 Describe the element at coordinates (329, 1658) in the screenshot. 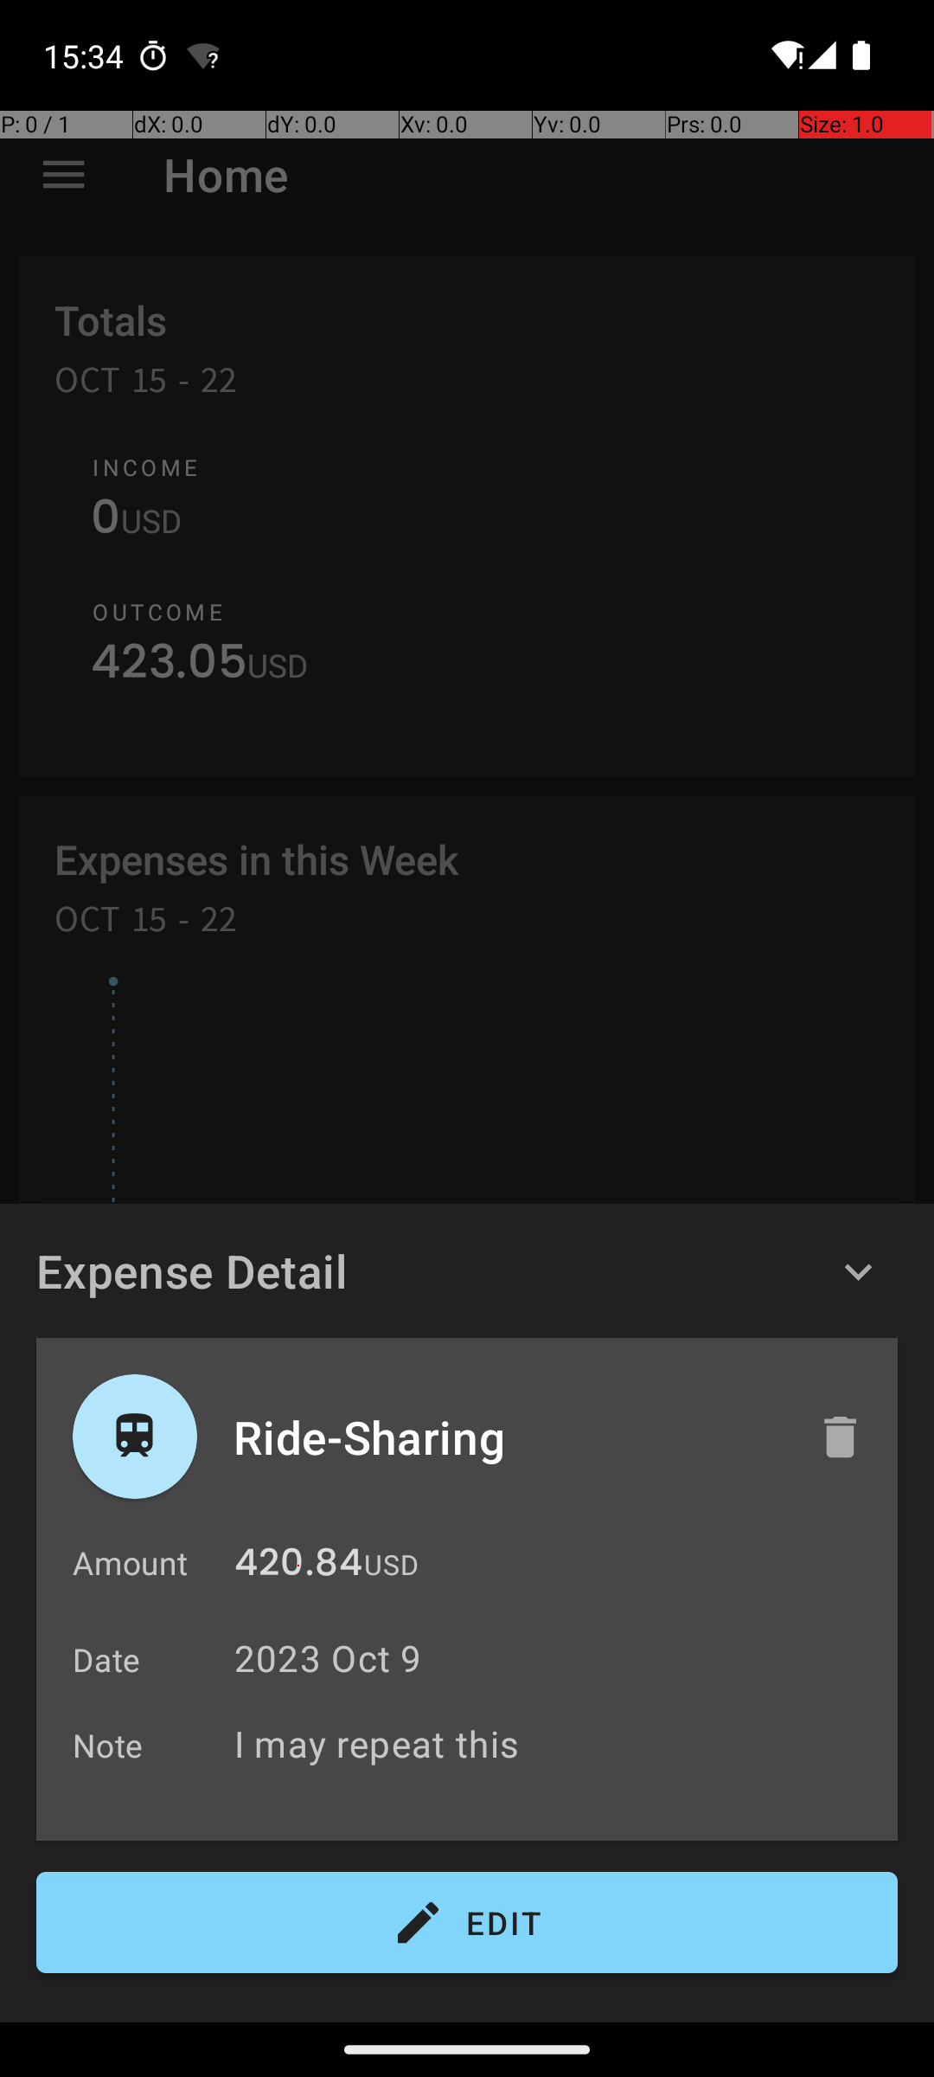

I see `2023 Oct 9` at that location.